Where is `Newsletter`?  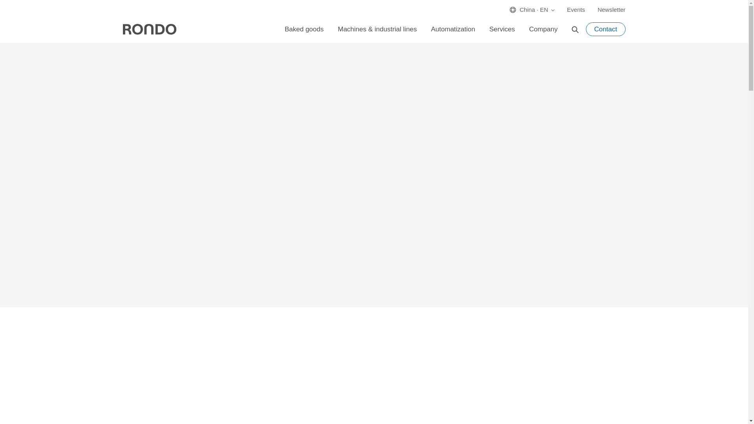
Newsletter is located at coordinates (608, 8).